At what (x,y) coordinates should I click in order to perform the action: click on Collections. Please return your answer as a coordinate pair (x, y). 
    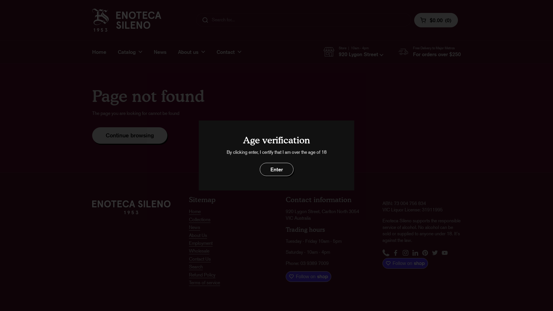
    Looking at the image, I should click on (200, 220).